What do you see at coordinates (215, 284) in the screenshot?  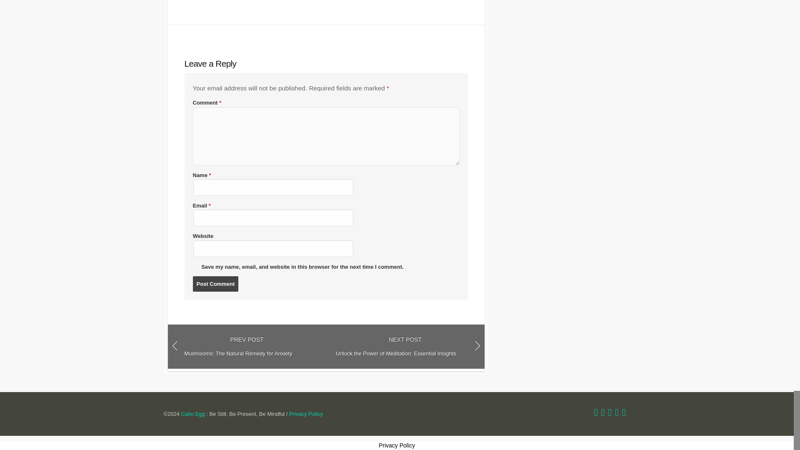 I see `Post Comment` at bounding box center [215, 284].